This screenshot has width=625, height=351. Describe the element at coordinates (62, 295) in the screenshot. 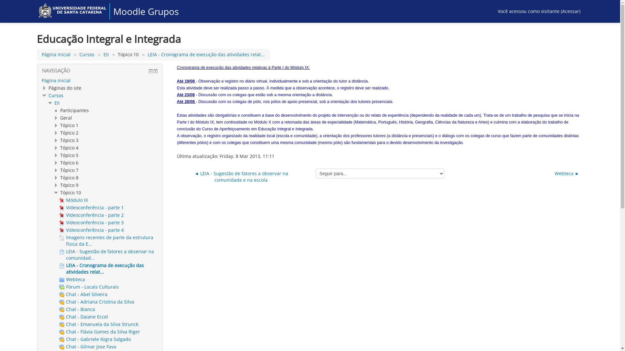

I see `Chat` at that location.